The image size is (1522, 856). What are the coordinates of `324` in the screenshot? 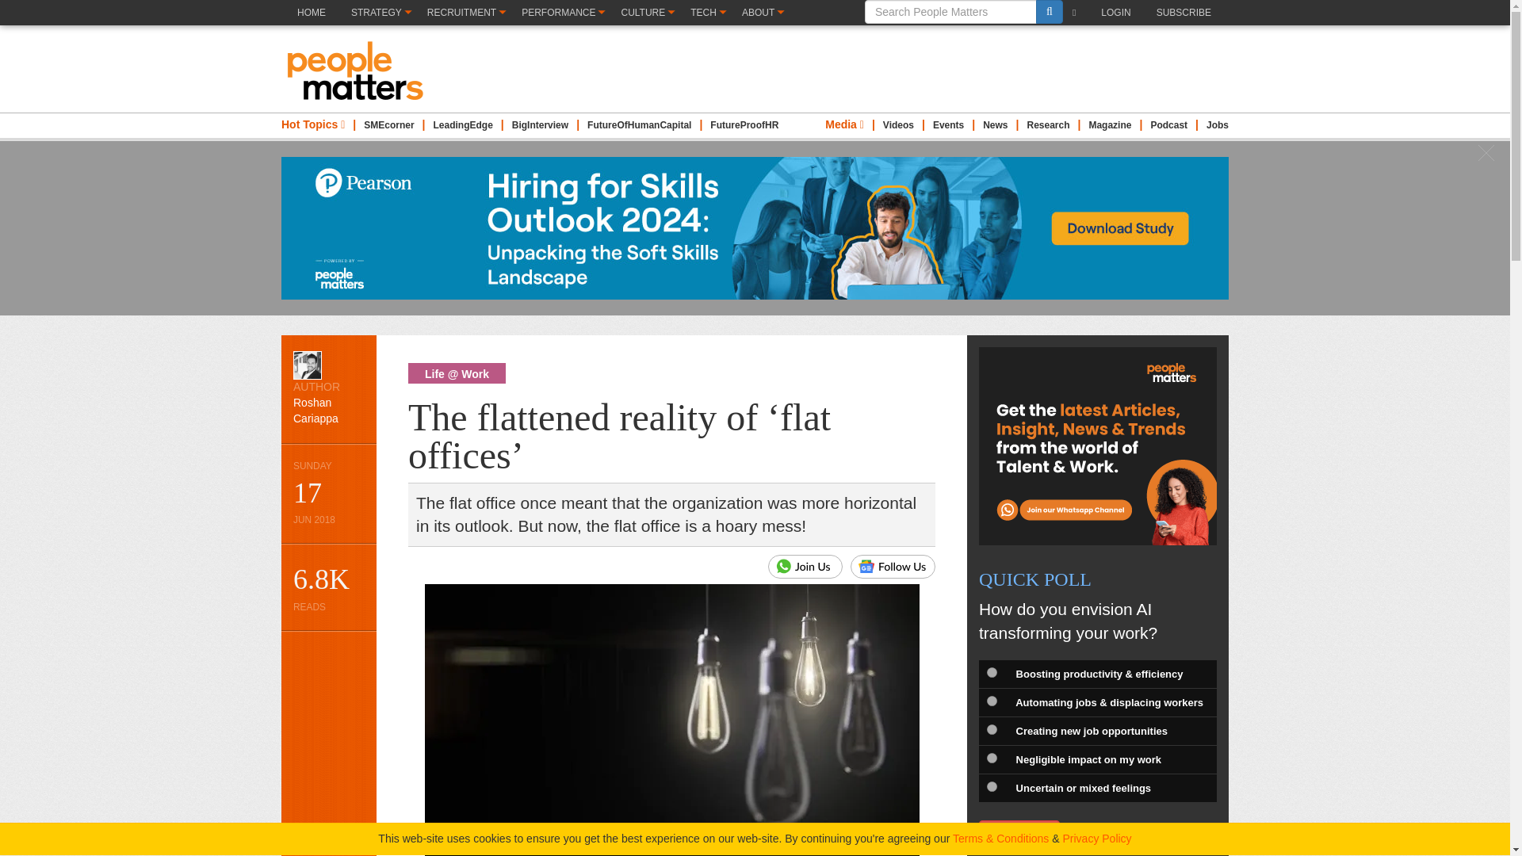 It's located at (991, 786).